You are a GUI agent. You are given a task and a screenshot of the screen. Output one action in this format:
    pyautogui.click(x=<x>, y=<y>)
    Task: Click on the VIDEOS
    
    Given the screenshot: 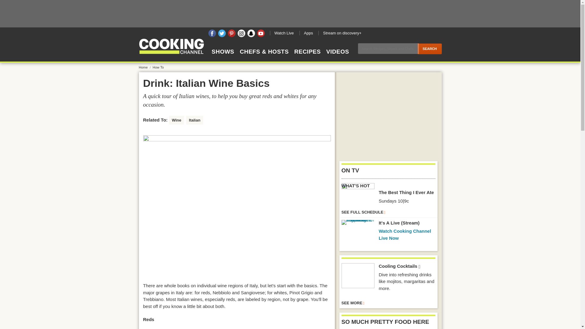 What is the action you would take?
    pyautogui.click(x=338, y=57)
    